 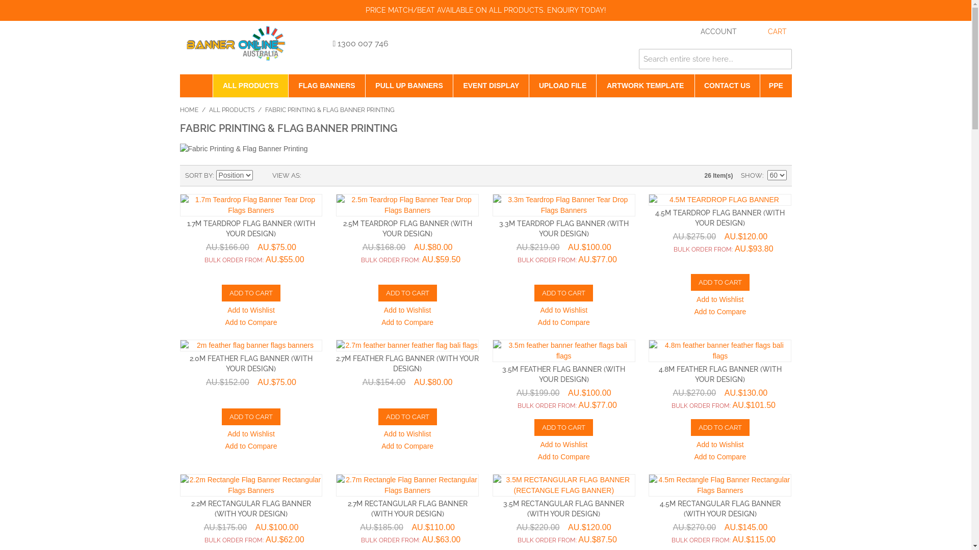 I want to click on Add to Compare, so click(x=407, y=323).